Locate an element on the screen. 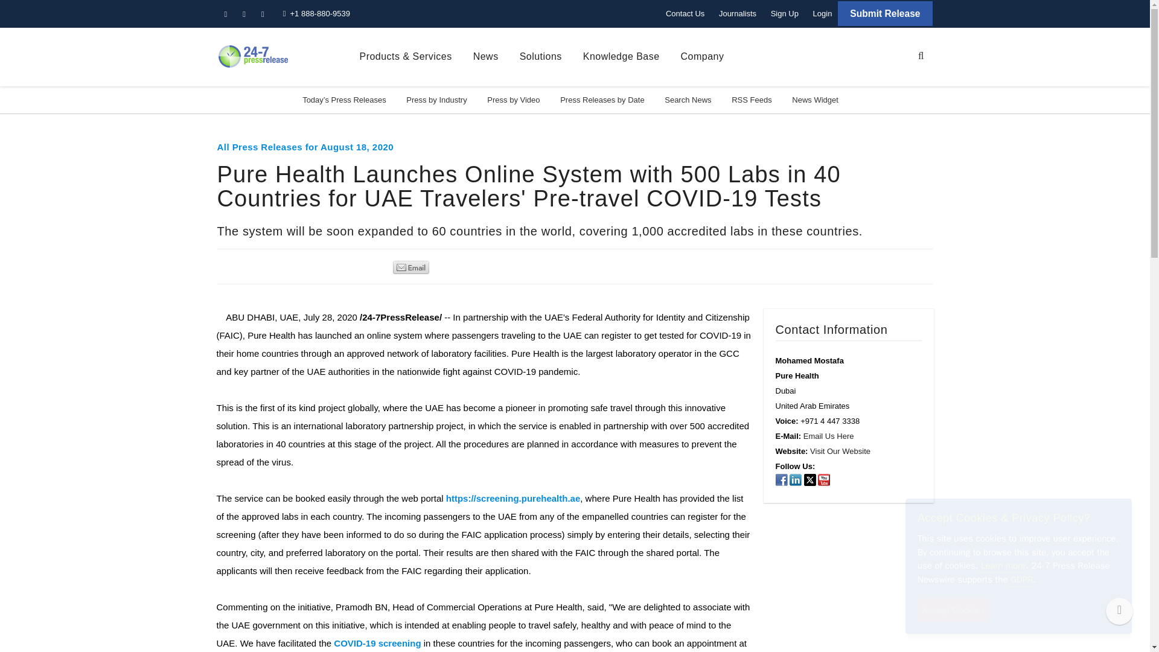 This screenshot has width=1159, height=652. Company is located at coordinates (703, 57).